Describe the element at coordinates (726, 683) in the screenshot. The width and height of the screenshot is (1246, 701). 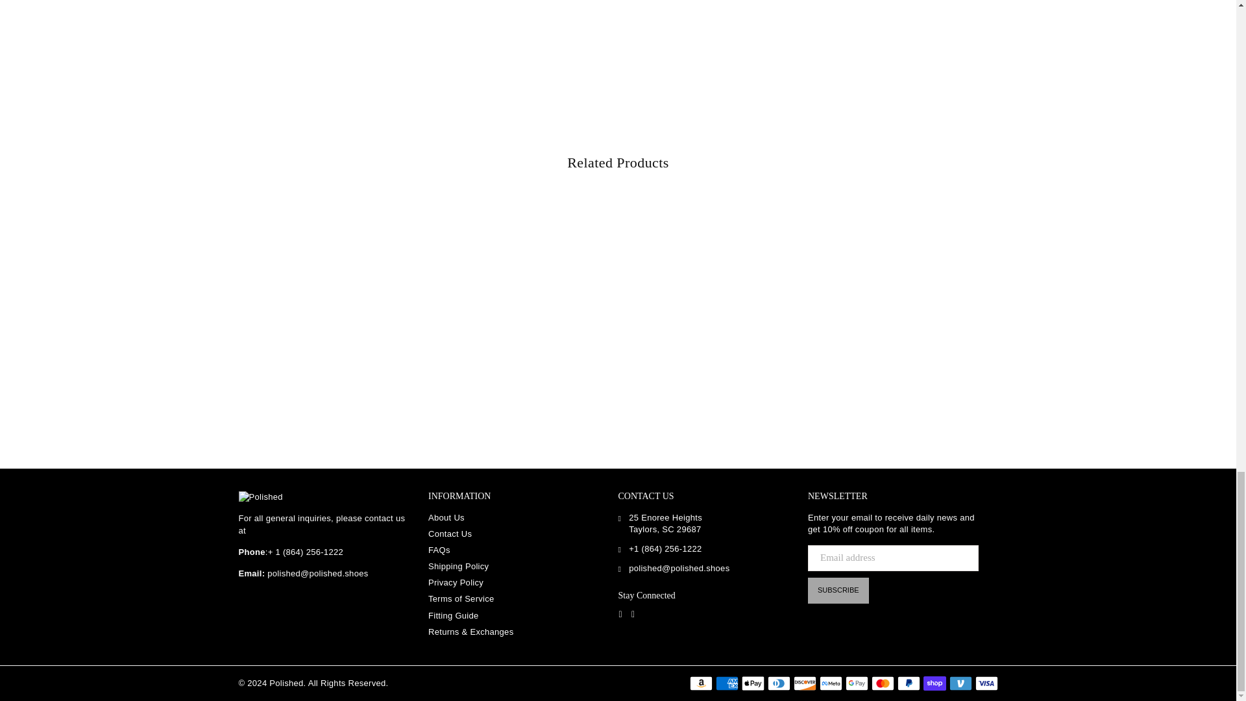
I see `American Express` at that location.